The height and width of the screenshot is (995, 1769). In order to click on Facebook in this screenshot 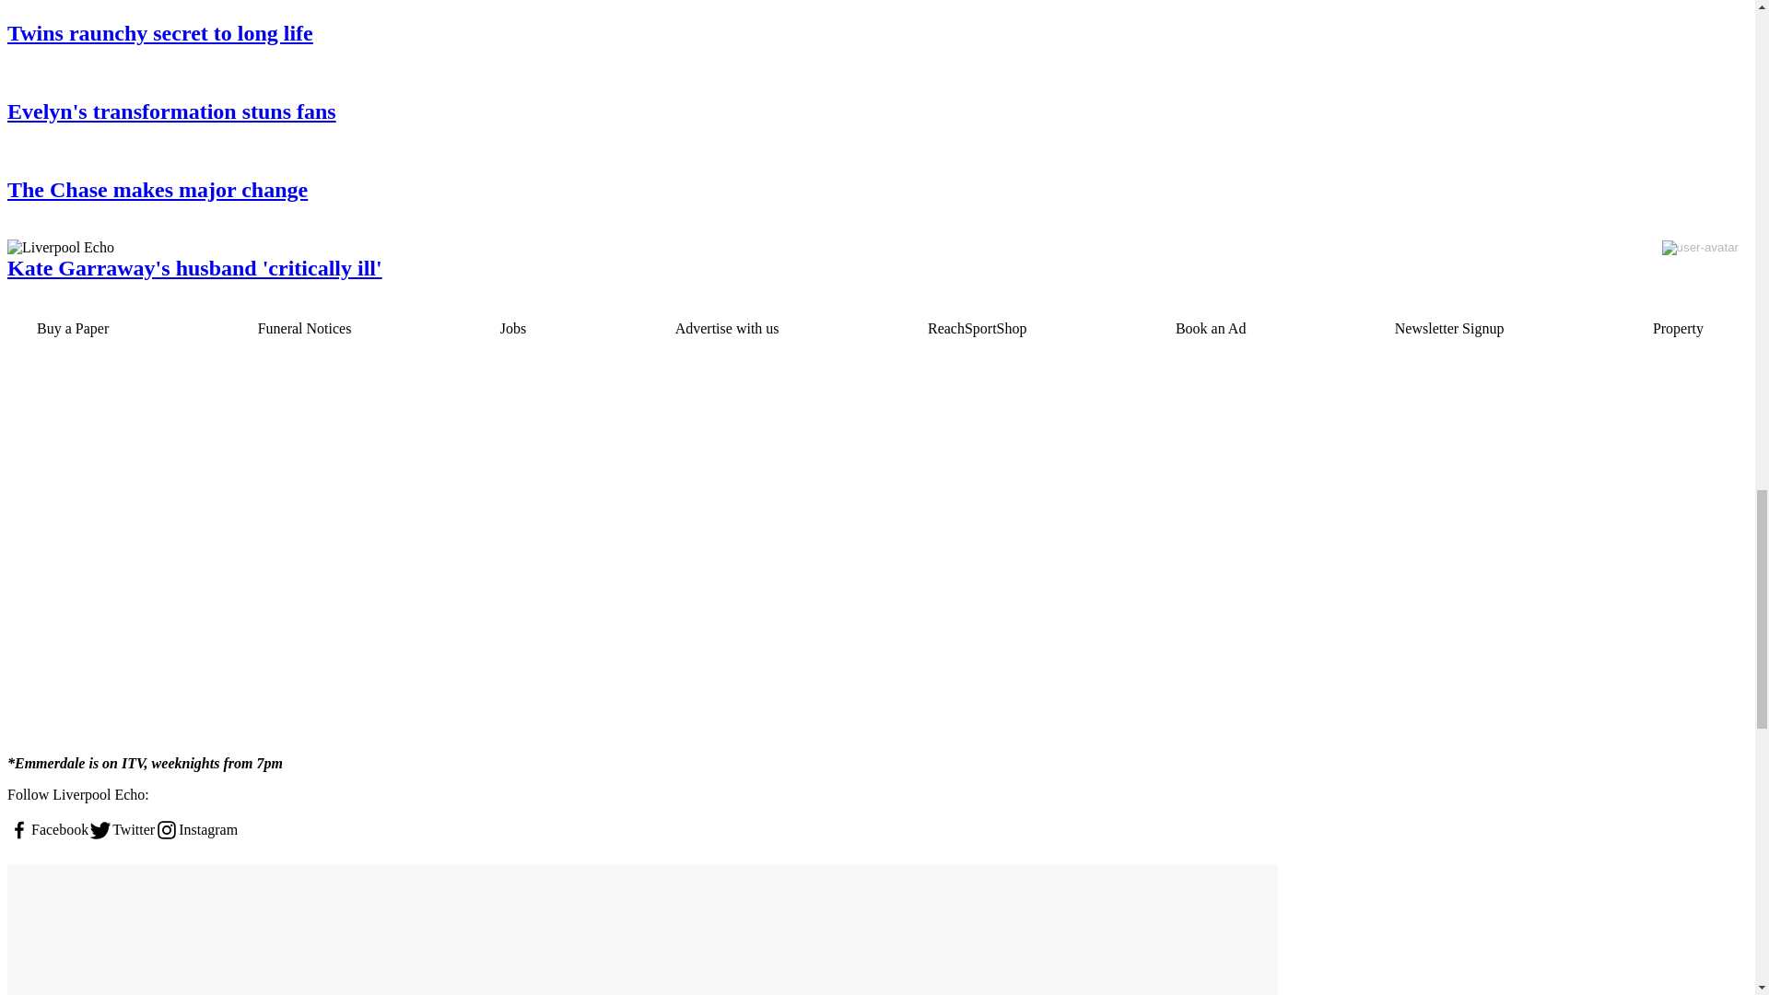, I will do `click(48, 829)`.